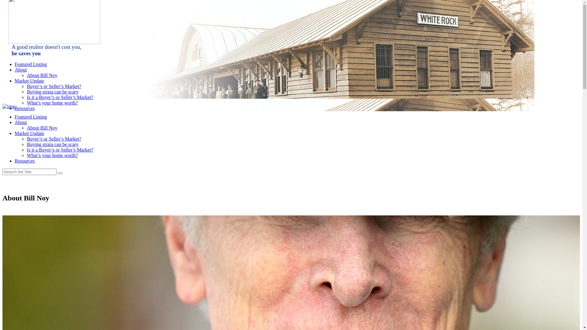 The image size is (587, 330). Describe the element at coordinates (29, 133) in the screenshot. I see `Market Update` at that location.